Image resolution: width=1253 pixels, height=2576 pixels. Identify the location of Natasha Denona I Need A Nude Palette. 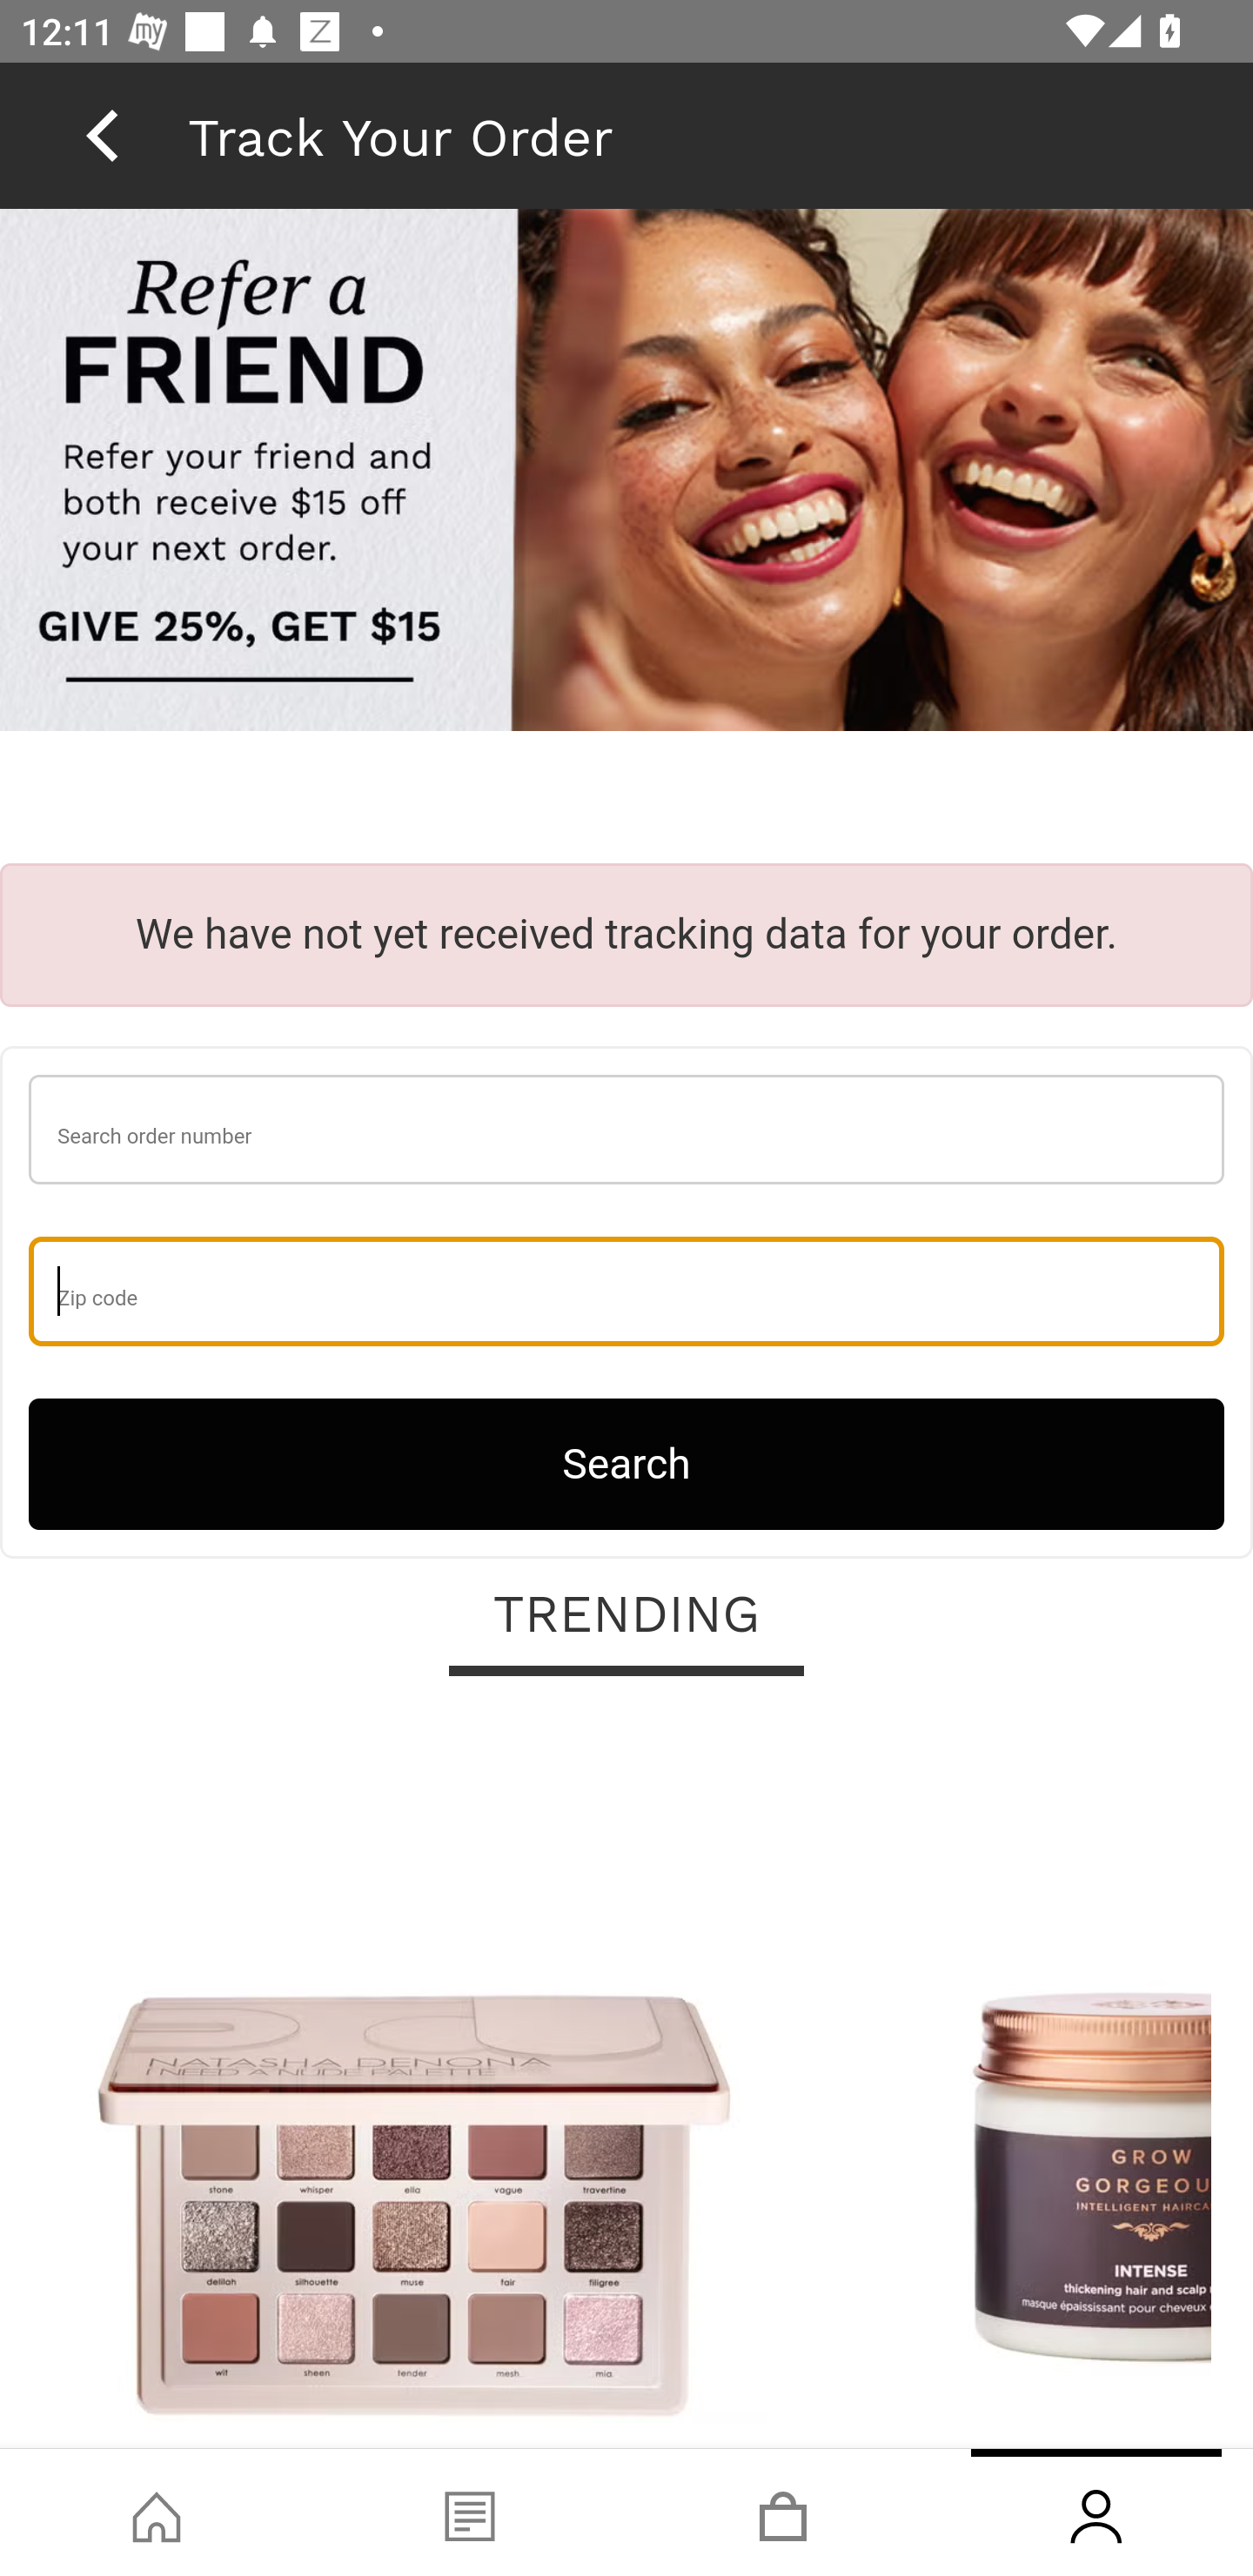
(414, 2080).